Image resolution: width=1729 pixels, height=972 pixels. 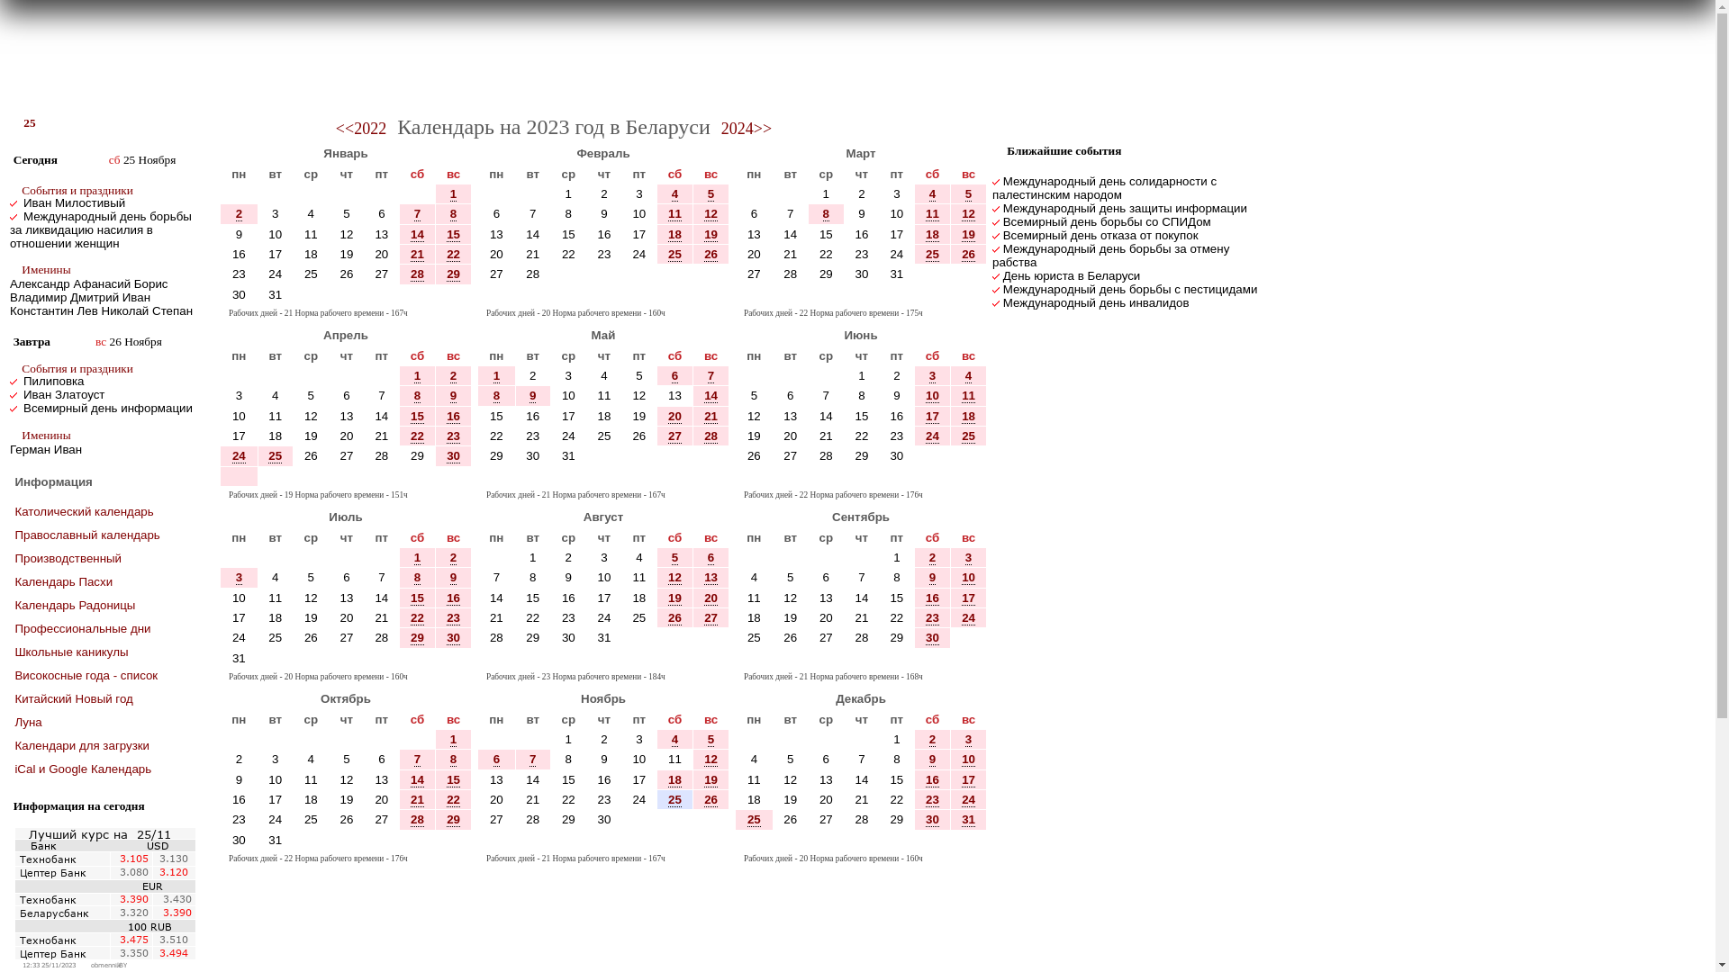 What do you see at coordinates (418, 214) in the screenshot?
I see `7` at bounding box center [418, 214].